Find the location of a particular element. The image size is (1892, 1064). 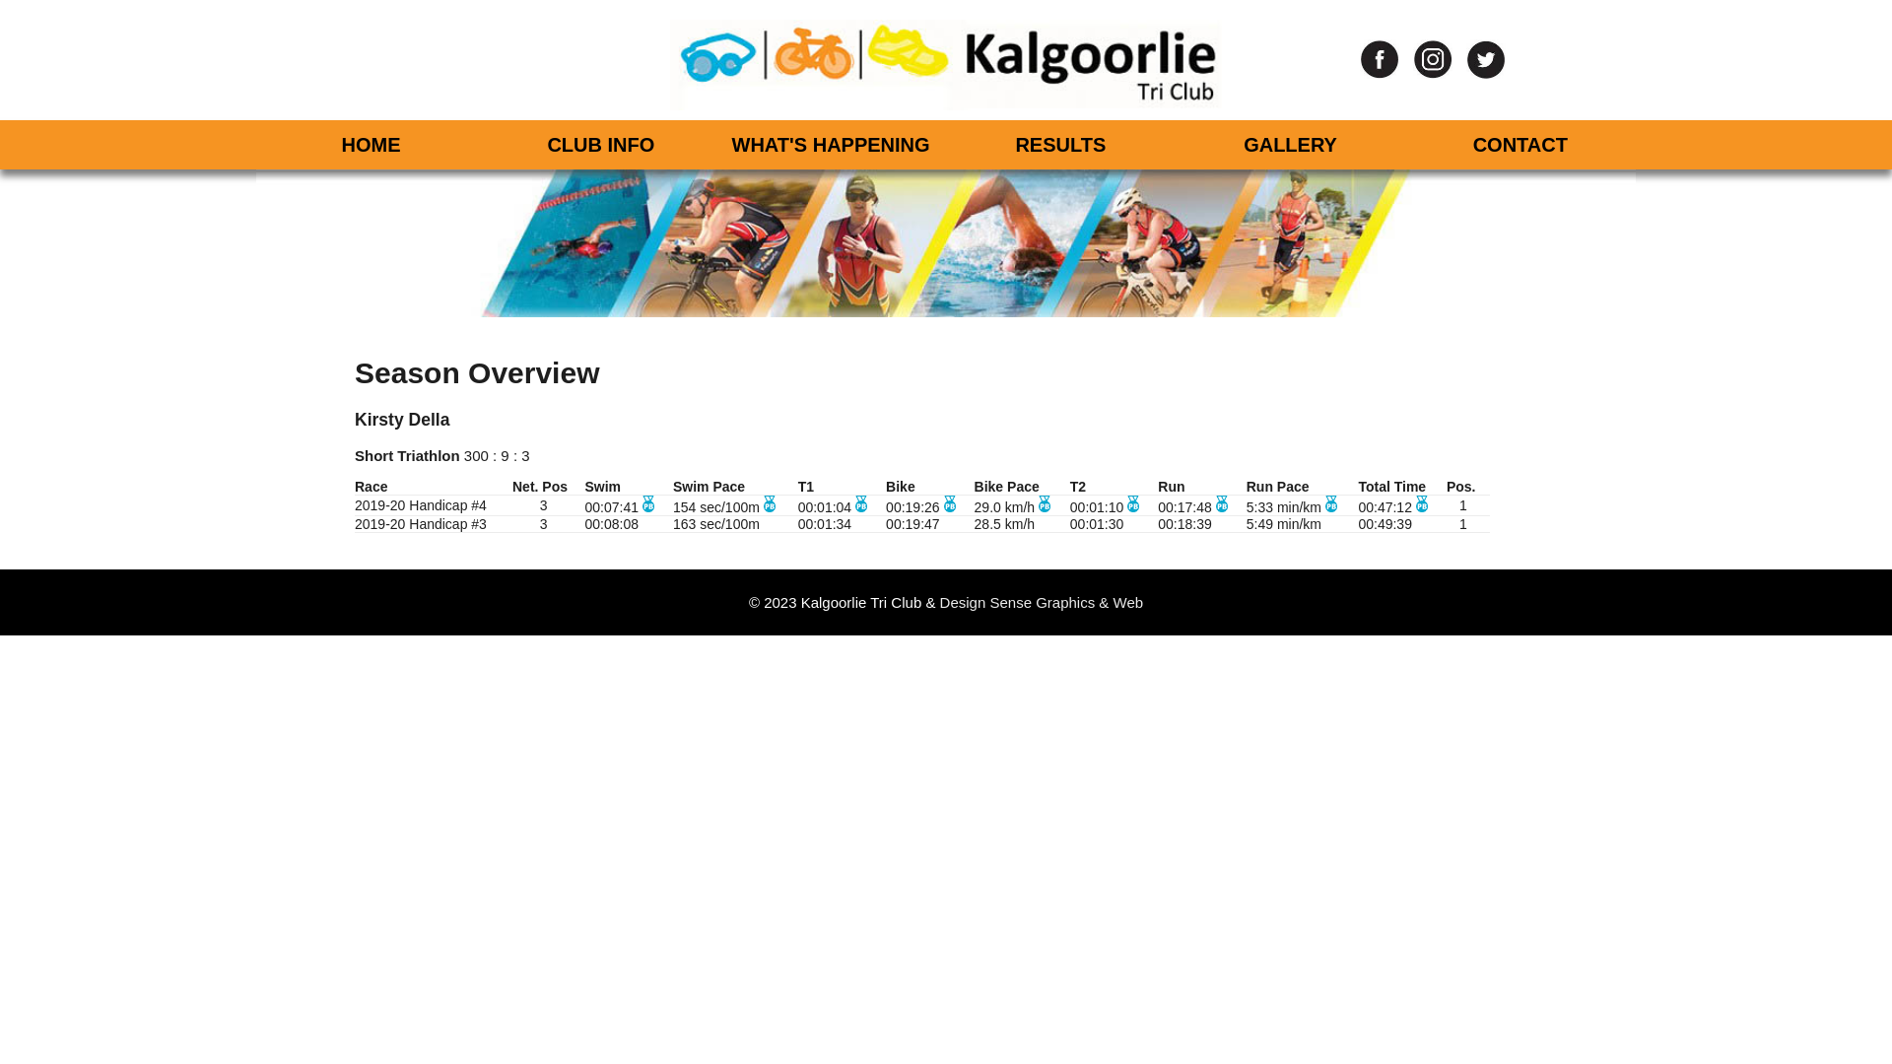

Personal best! is located at coordinates (1133, 507).